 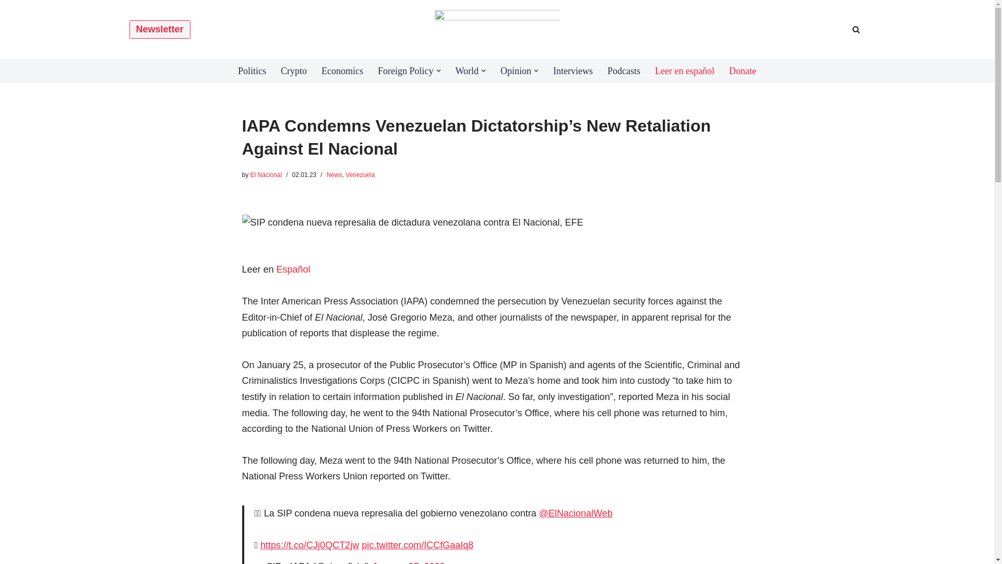 I want to click on Foreign Policy, so click(x=405, y=71).